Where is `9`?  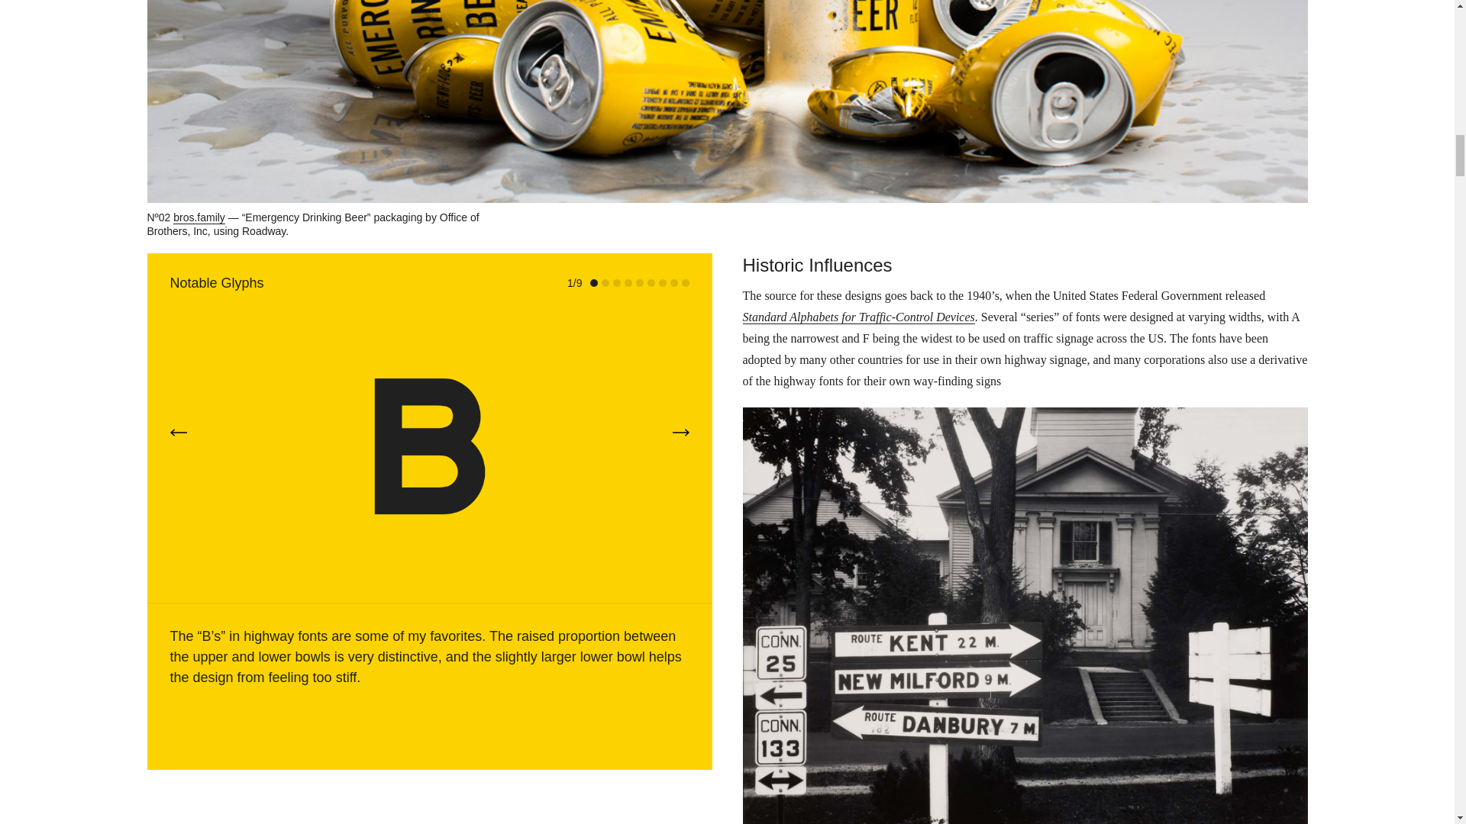 9 is located at coordinates (685, 282).